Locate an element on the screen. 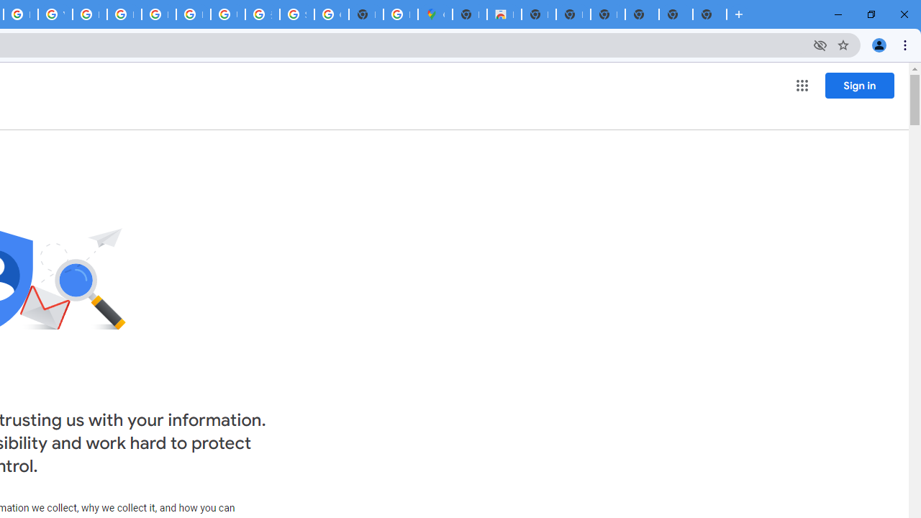  Sign in - Google Accounts is located at coordinates (296, 14).